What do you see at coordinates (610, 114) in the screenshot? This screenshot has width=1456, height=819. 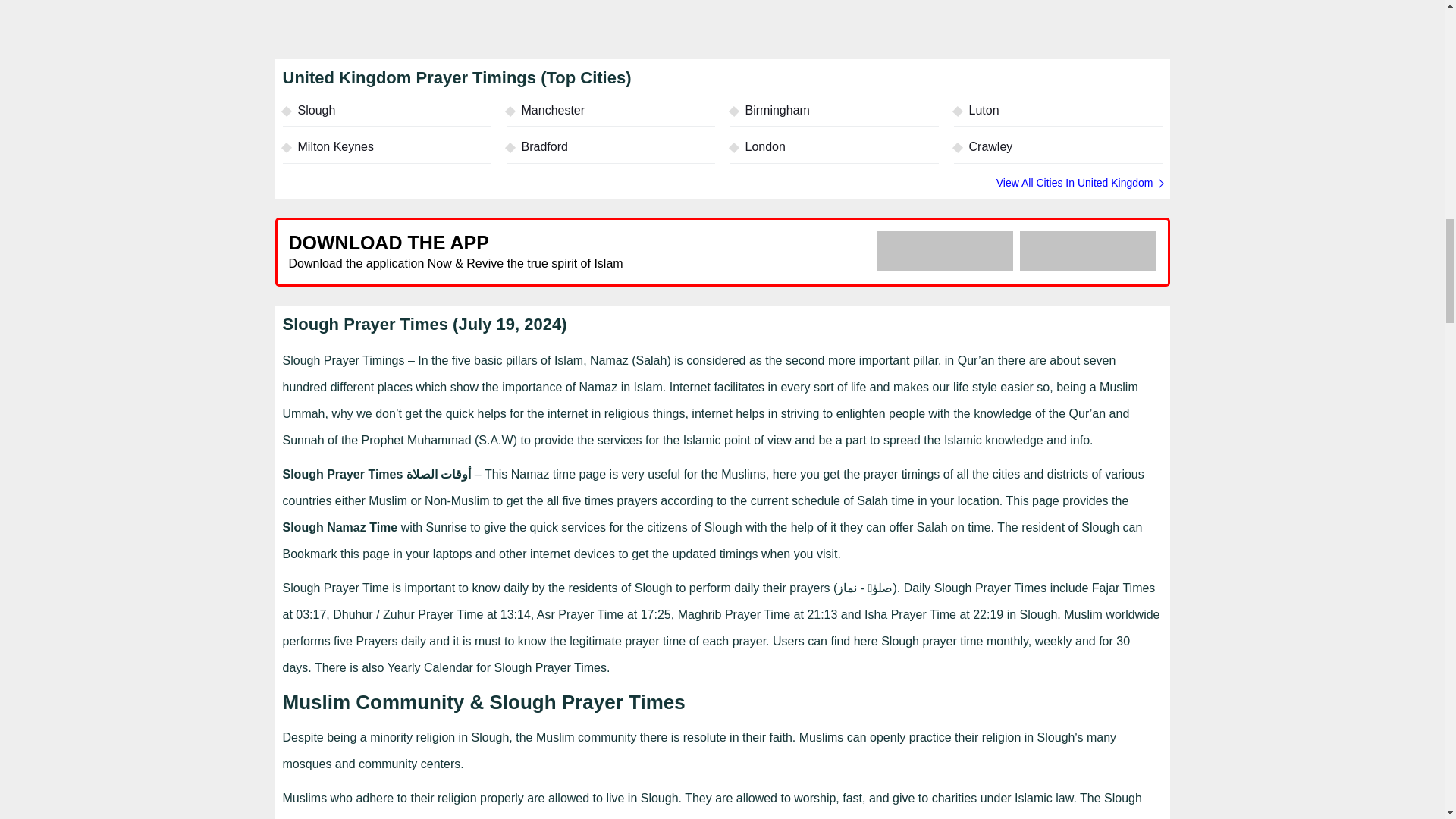 I see `Manchester` at bounding box center [610, 114].